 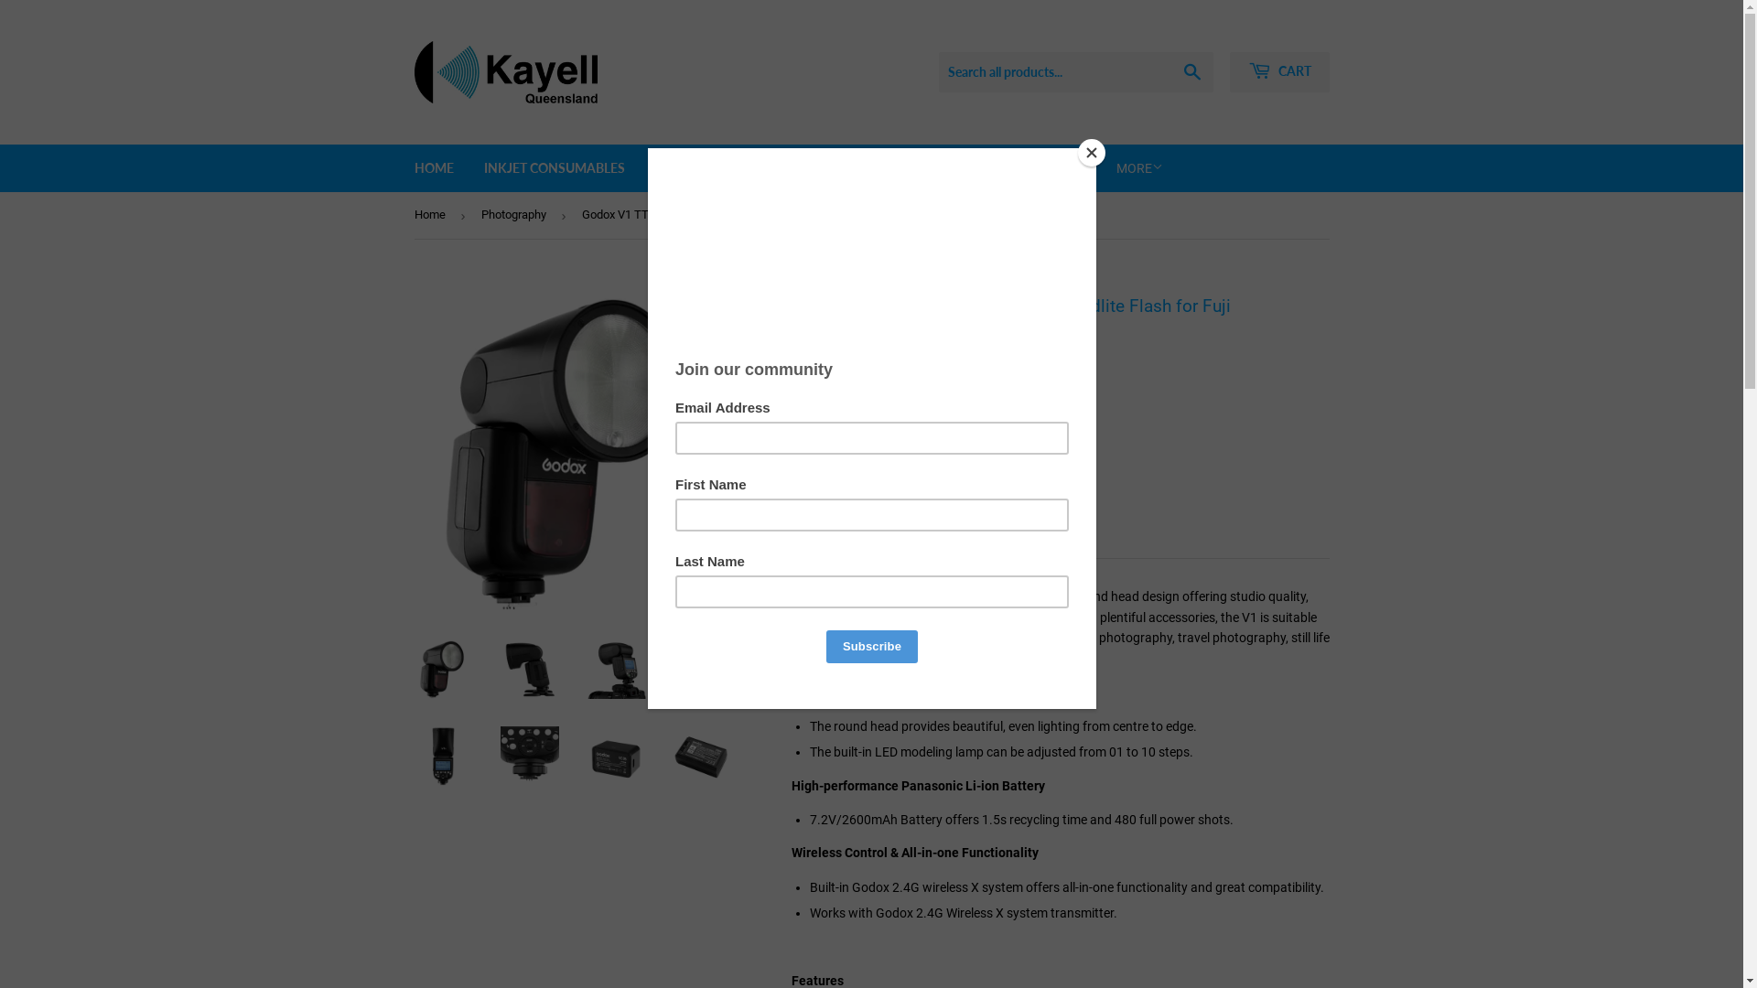 What do you see at coordinates (555, 168) in the screenshot?
I see `INKJET CONSUMABLES` at bounding box center [555, 168].